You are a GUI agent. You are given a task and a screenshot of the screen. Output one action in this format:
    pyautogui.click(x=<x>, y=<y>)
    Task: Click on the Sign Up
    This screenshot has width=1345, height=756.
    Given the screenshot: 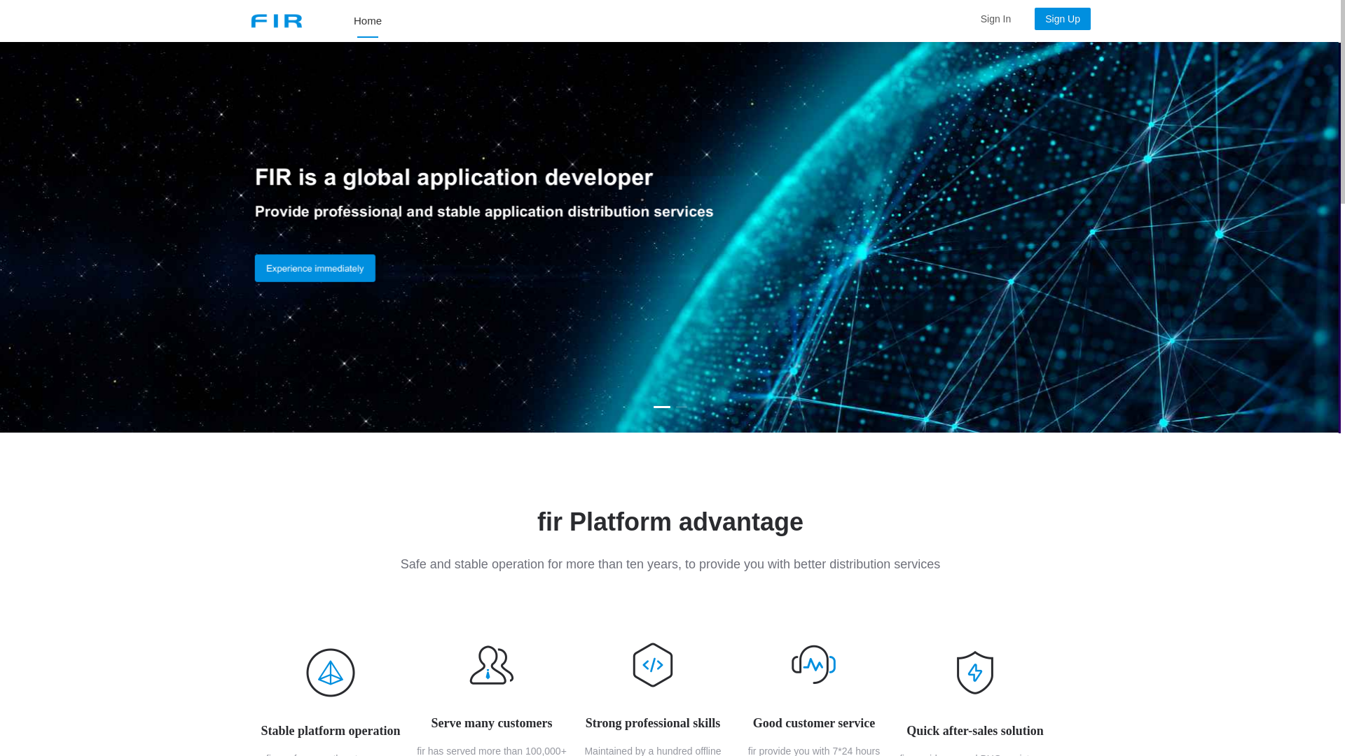 What is the action you would take?
    pyautogui.click(x=1058, y=19)
    